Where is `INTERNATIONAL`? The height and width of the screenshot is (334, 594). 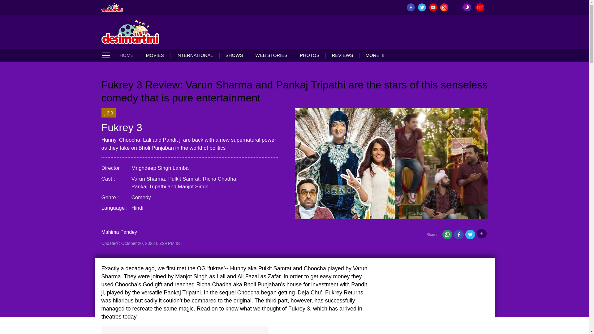 INTERNATIONAL is located at coordinates (194, 55).